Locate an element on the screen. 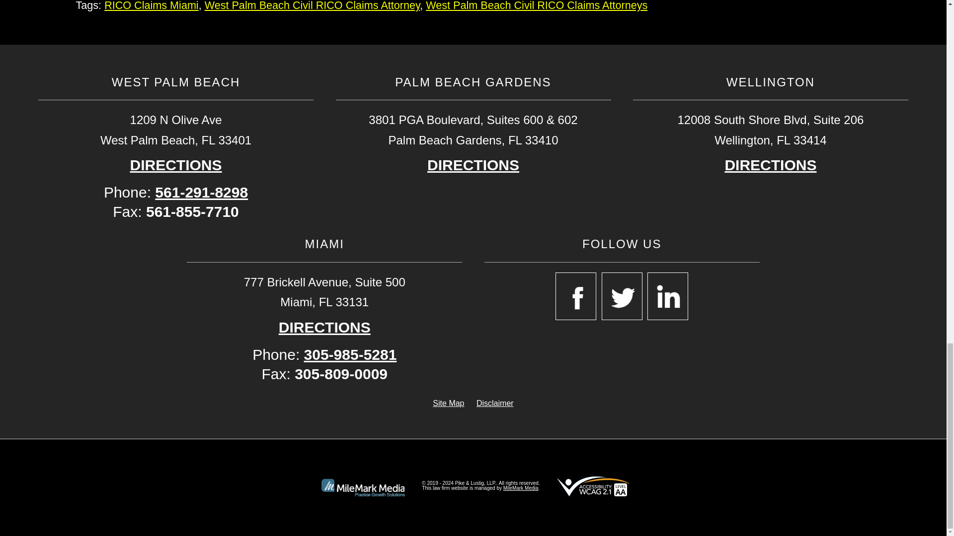 The height and width of the screenshot is (536, 954). Open Google Map In New Window is located at coordinates (324, 328).